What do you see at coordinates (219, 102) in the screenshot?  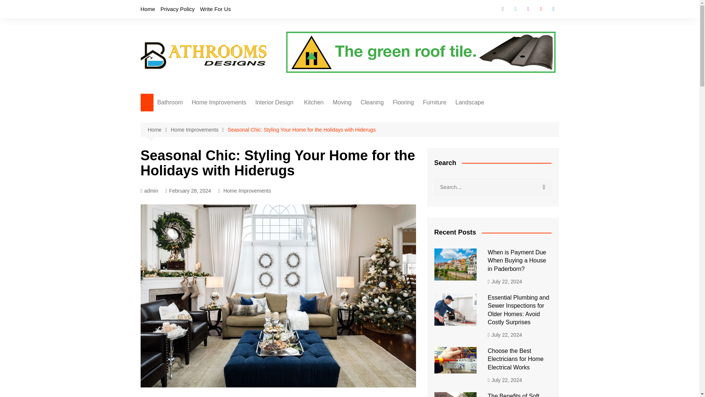 I see `Home Improvements` at bounding box center [219, 102].